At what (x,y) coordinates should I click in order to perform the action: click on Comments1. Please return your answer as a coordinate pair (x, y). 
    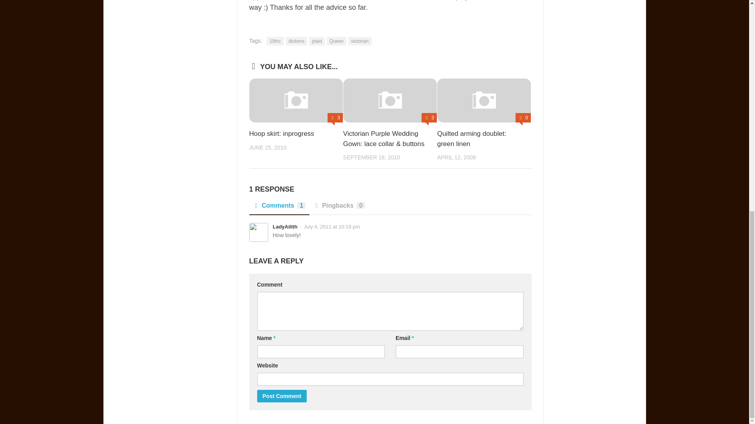
    Looking at the image, I should click on (279, 208).